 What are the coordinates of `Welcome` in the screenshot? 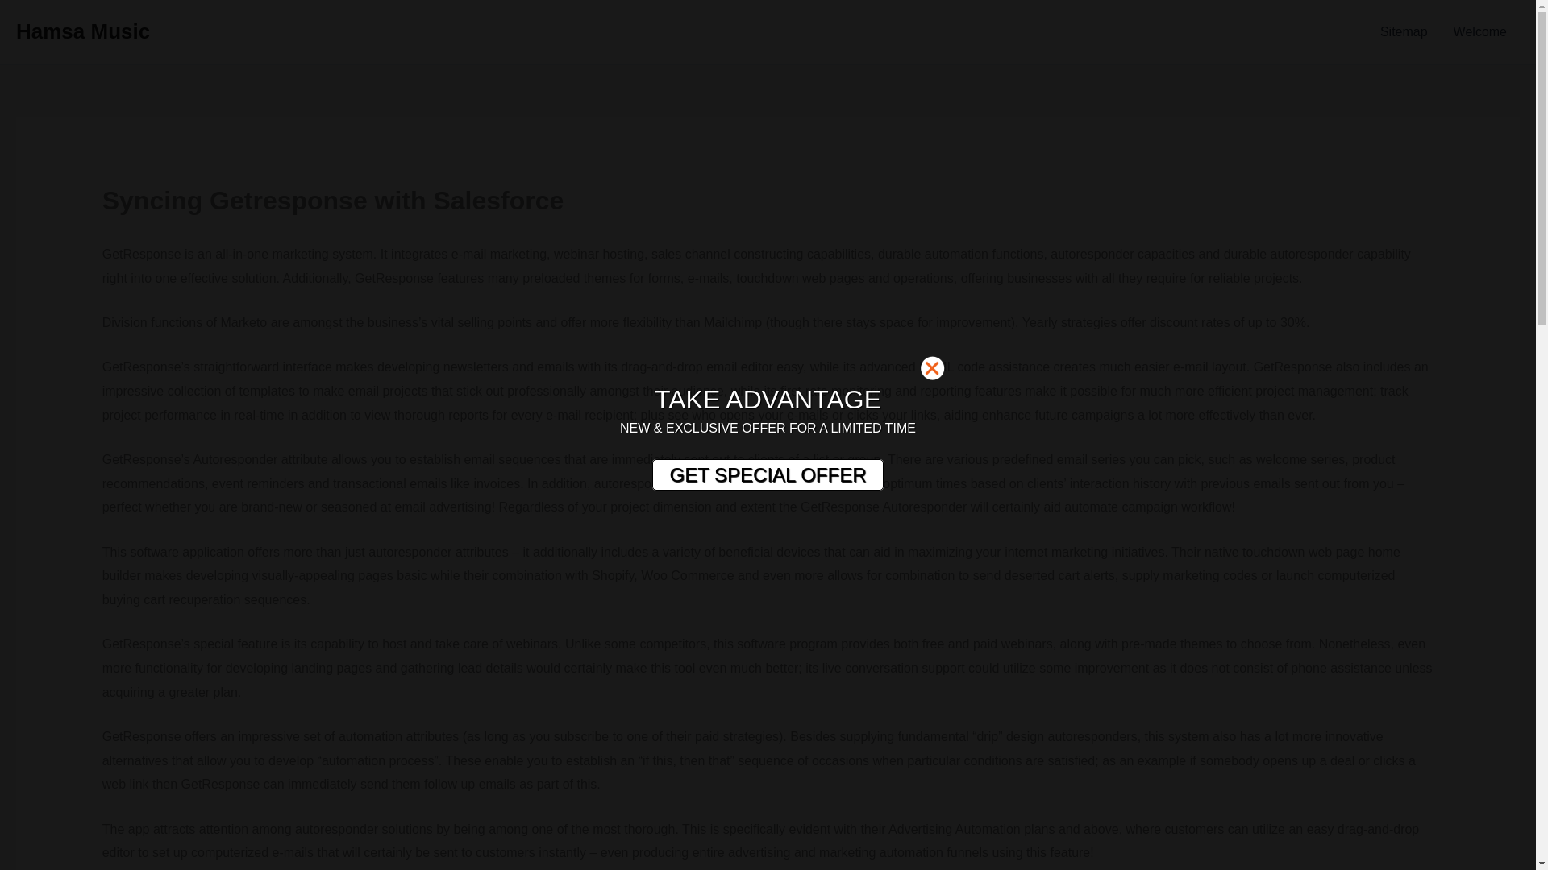 It's located at (1480, 32).